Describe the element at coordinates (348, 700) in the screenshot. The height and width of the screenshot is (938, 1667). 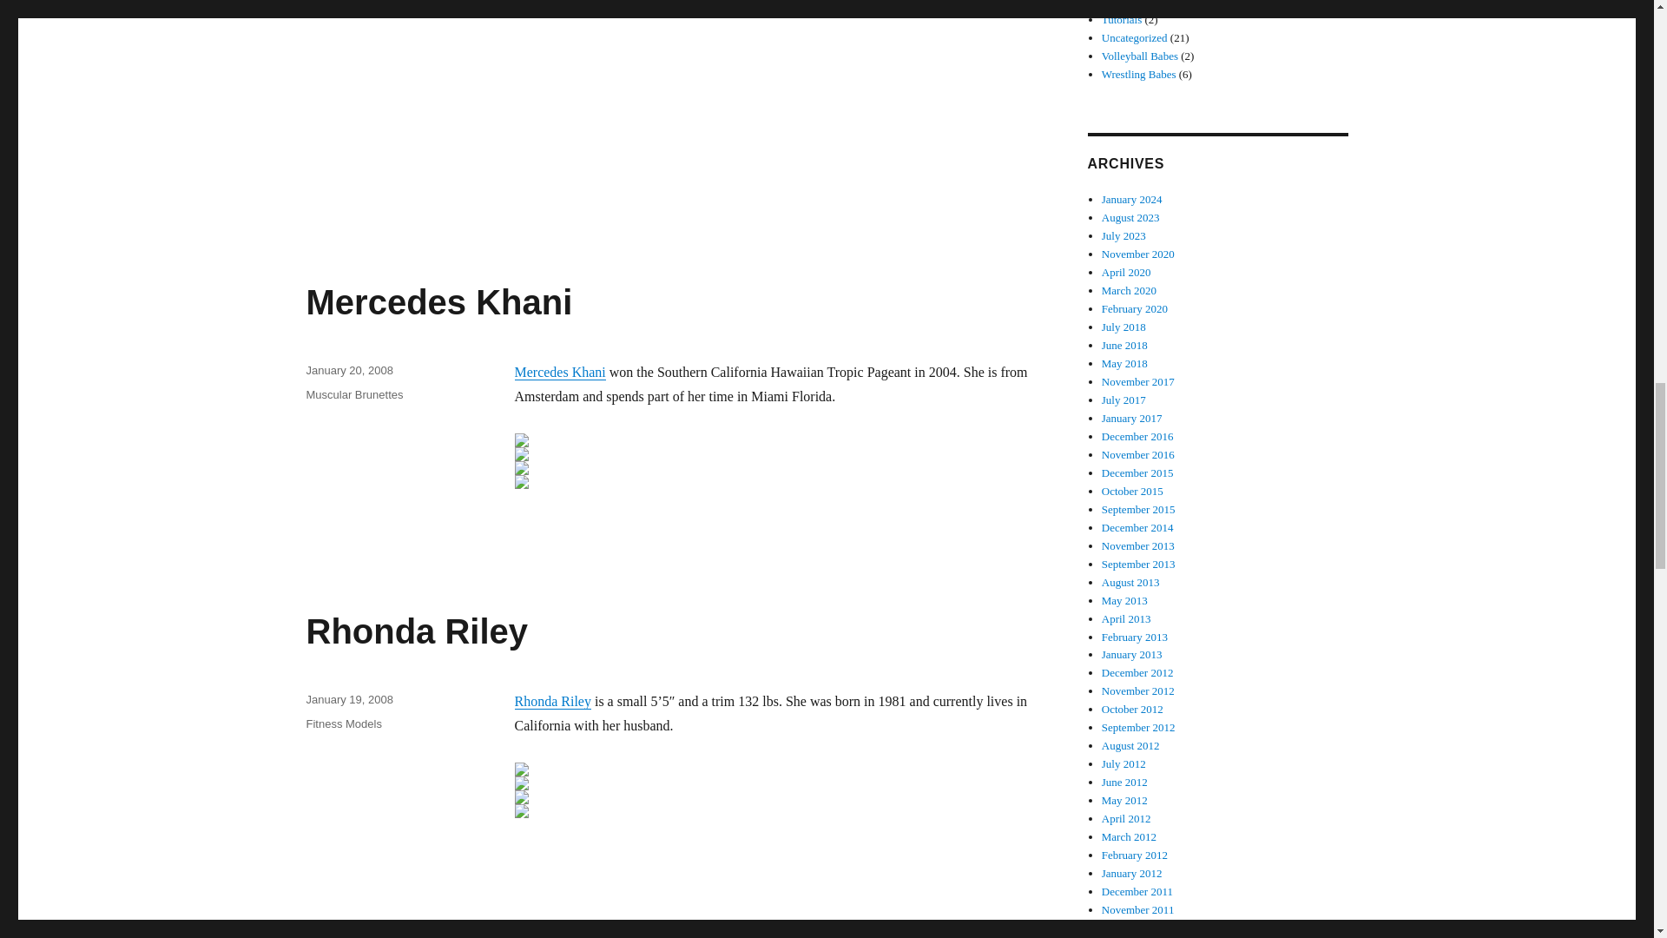
I see `January 19, 2008` at that location.